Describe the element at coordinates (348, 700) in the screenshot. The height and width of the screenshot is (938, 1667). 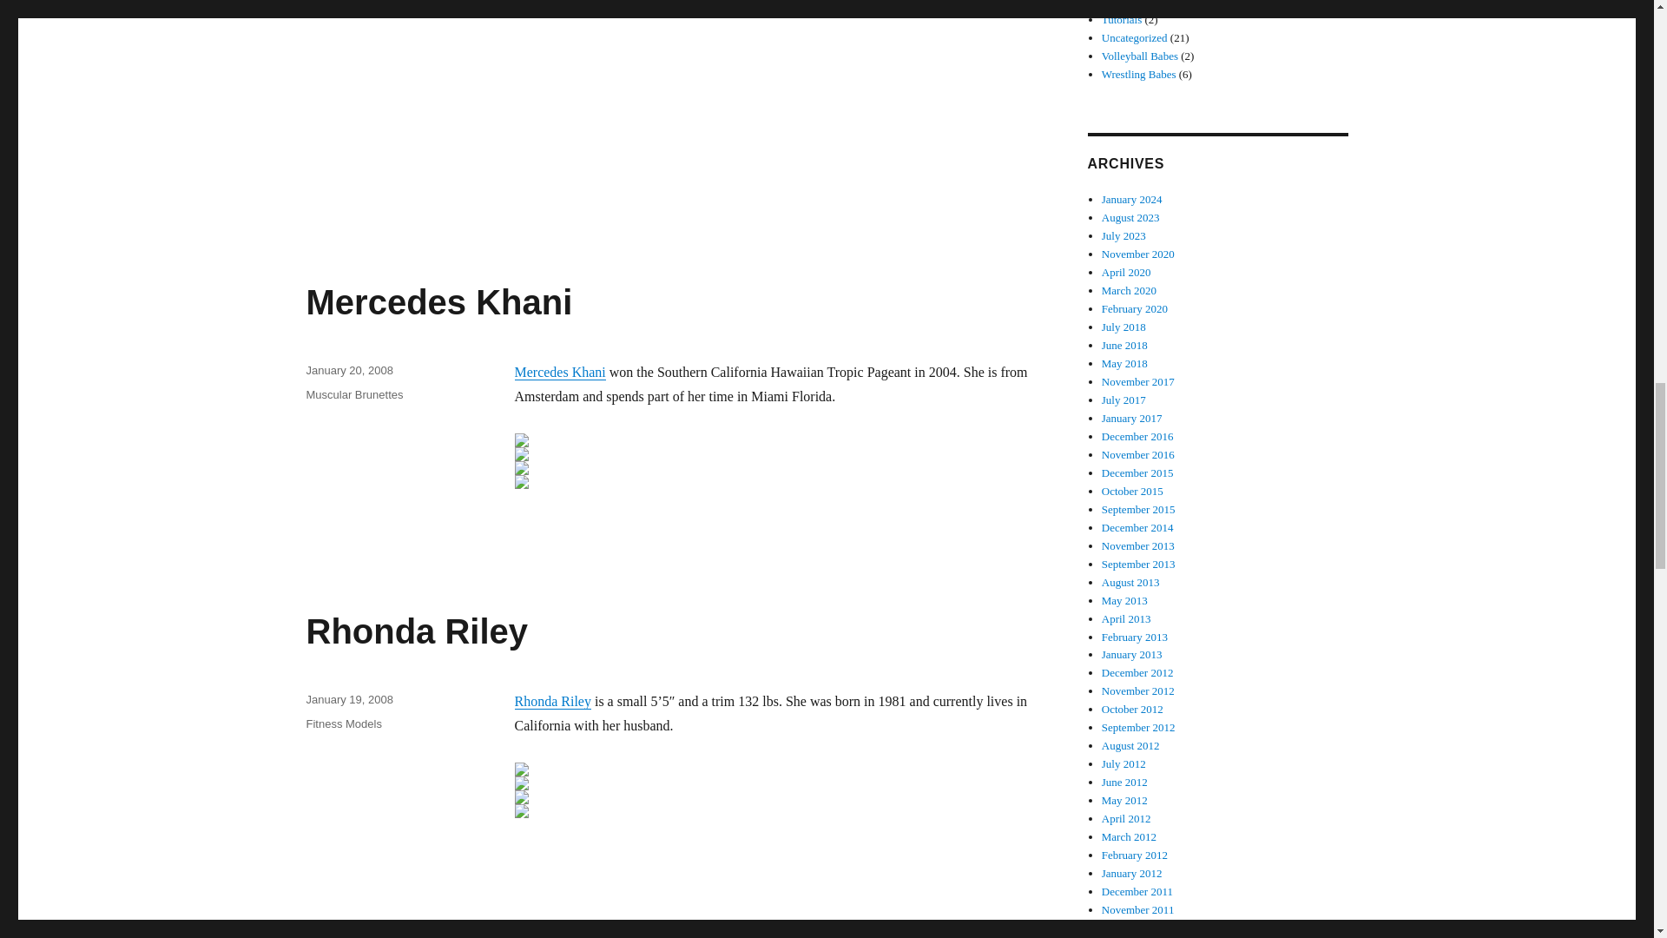
I see `January 19, 2008` at that location.